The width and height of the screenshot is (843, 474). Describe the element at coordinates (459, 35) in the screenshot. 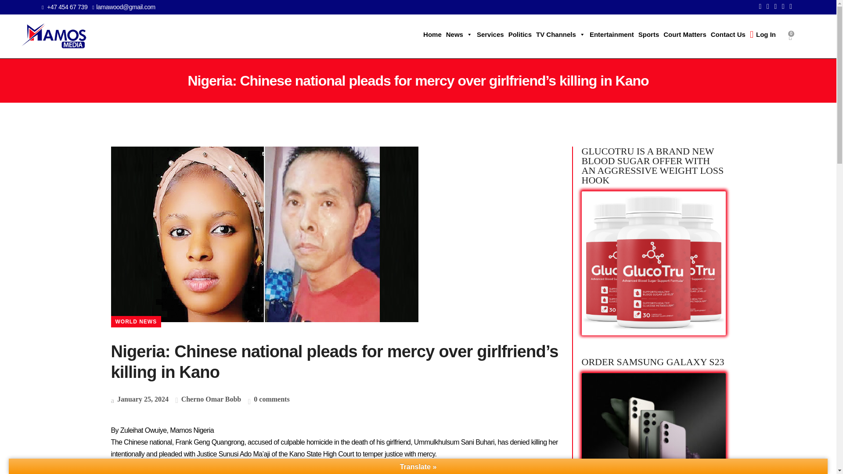

I see `News` at that location.